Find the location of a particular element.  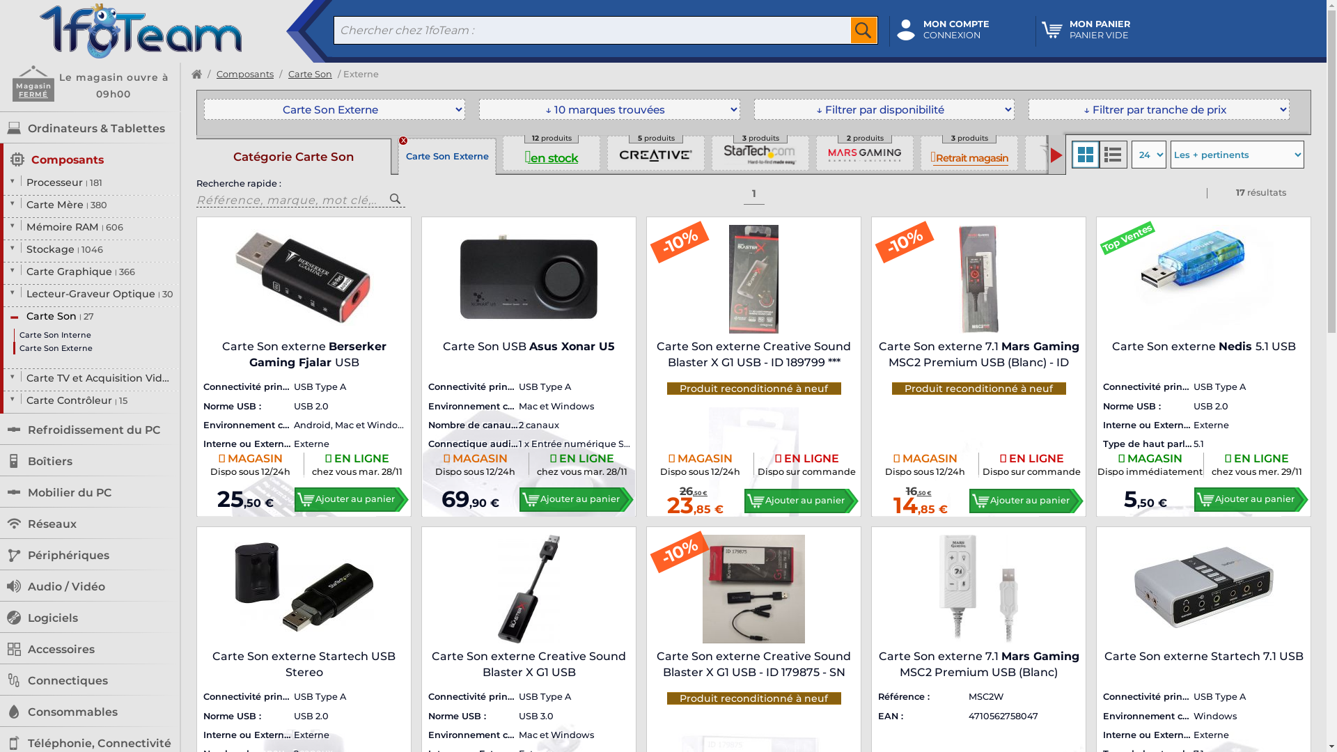

Lecteur-Graveur Optique |30 is located at coordinates (99, 299).